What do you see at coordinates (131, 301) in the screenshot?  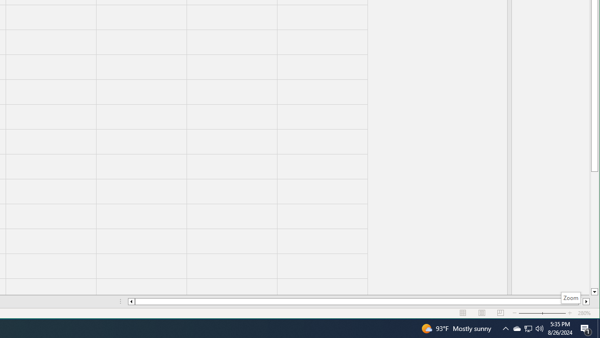 I see `Column left` at bounding box center [131, 301].